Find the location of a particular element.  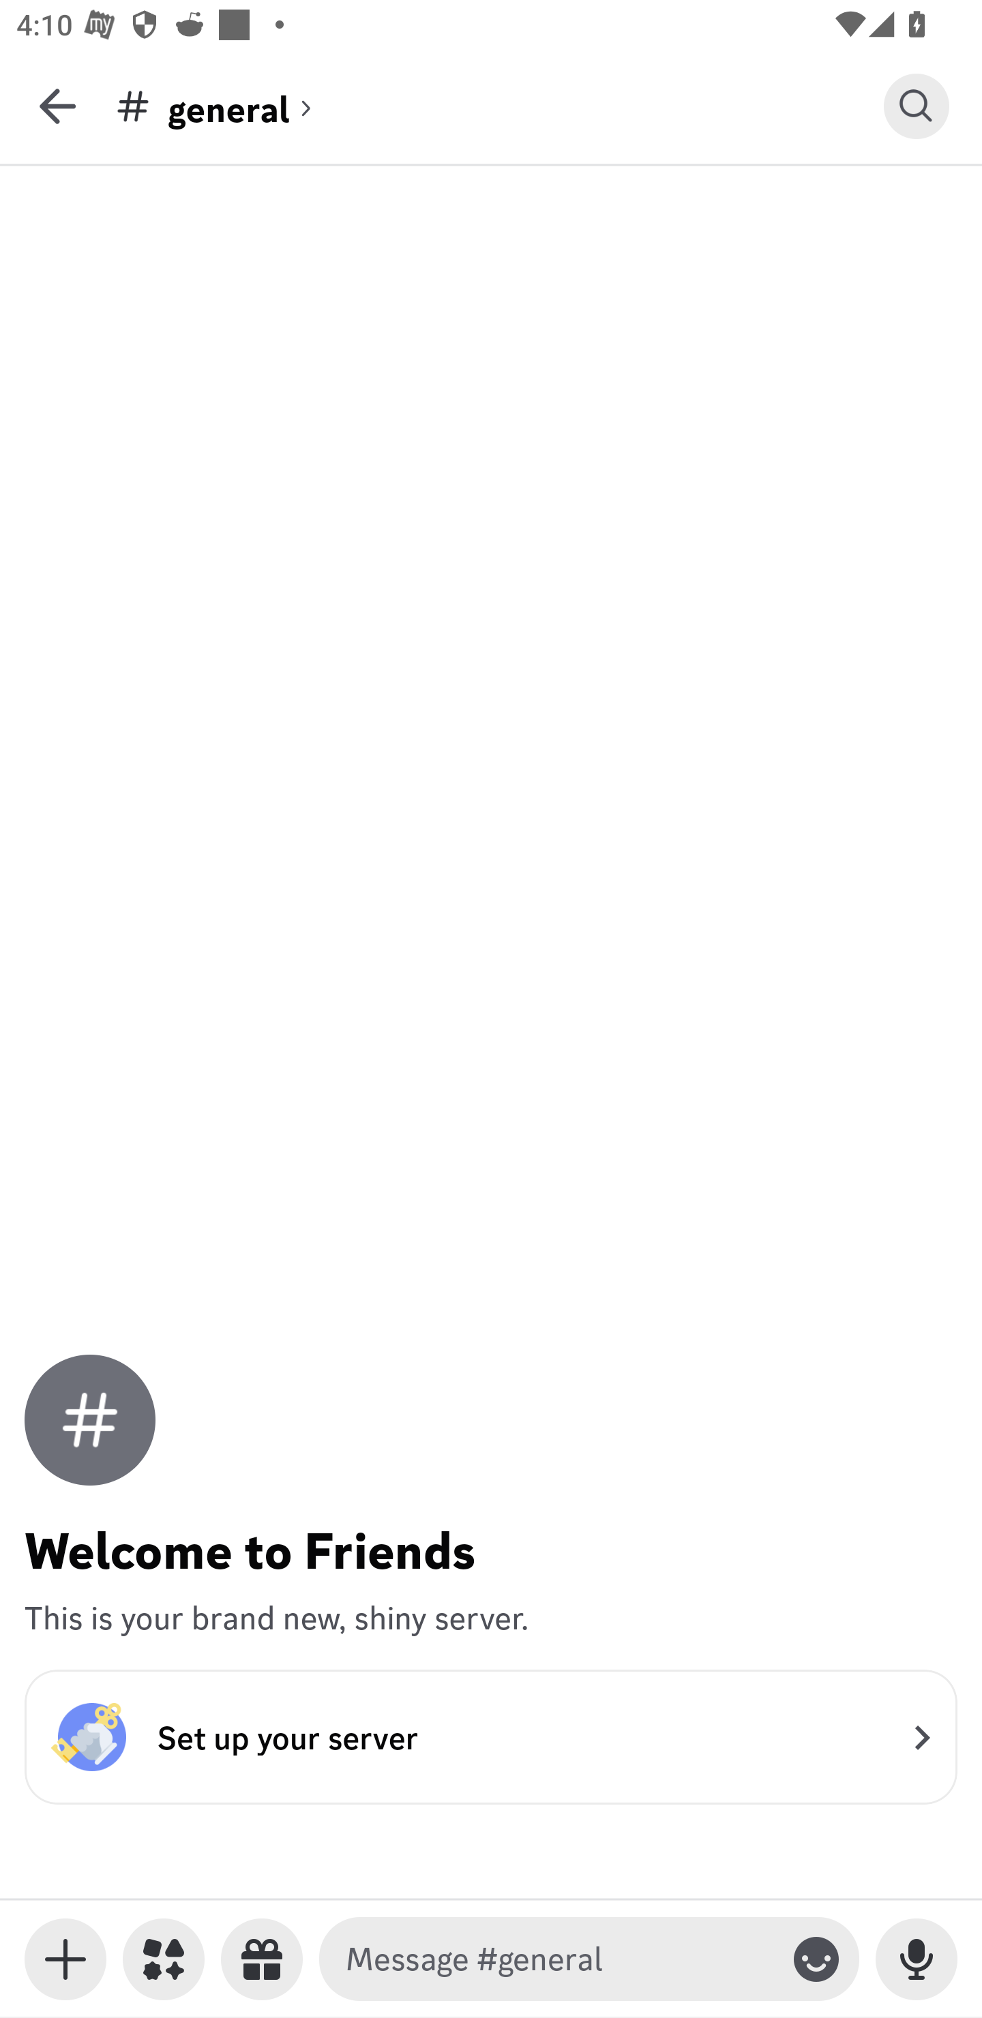

Back is located at coordinates (57, 106).